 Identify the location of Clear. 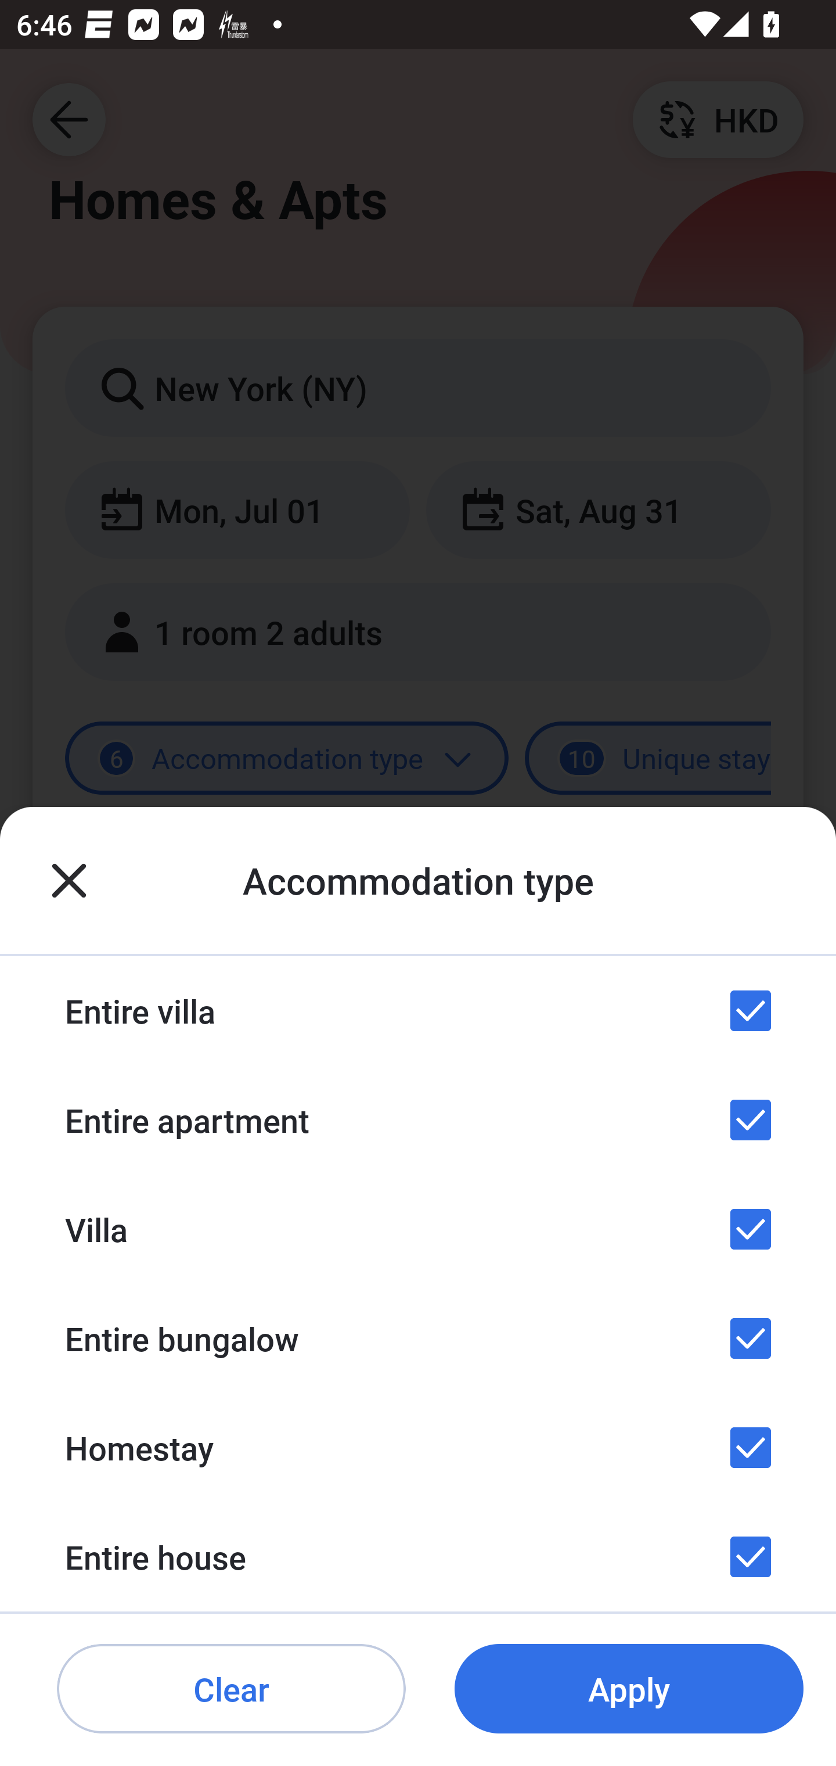
(231, 1689).